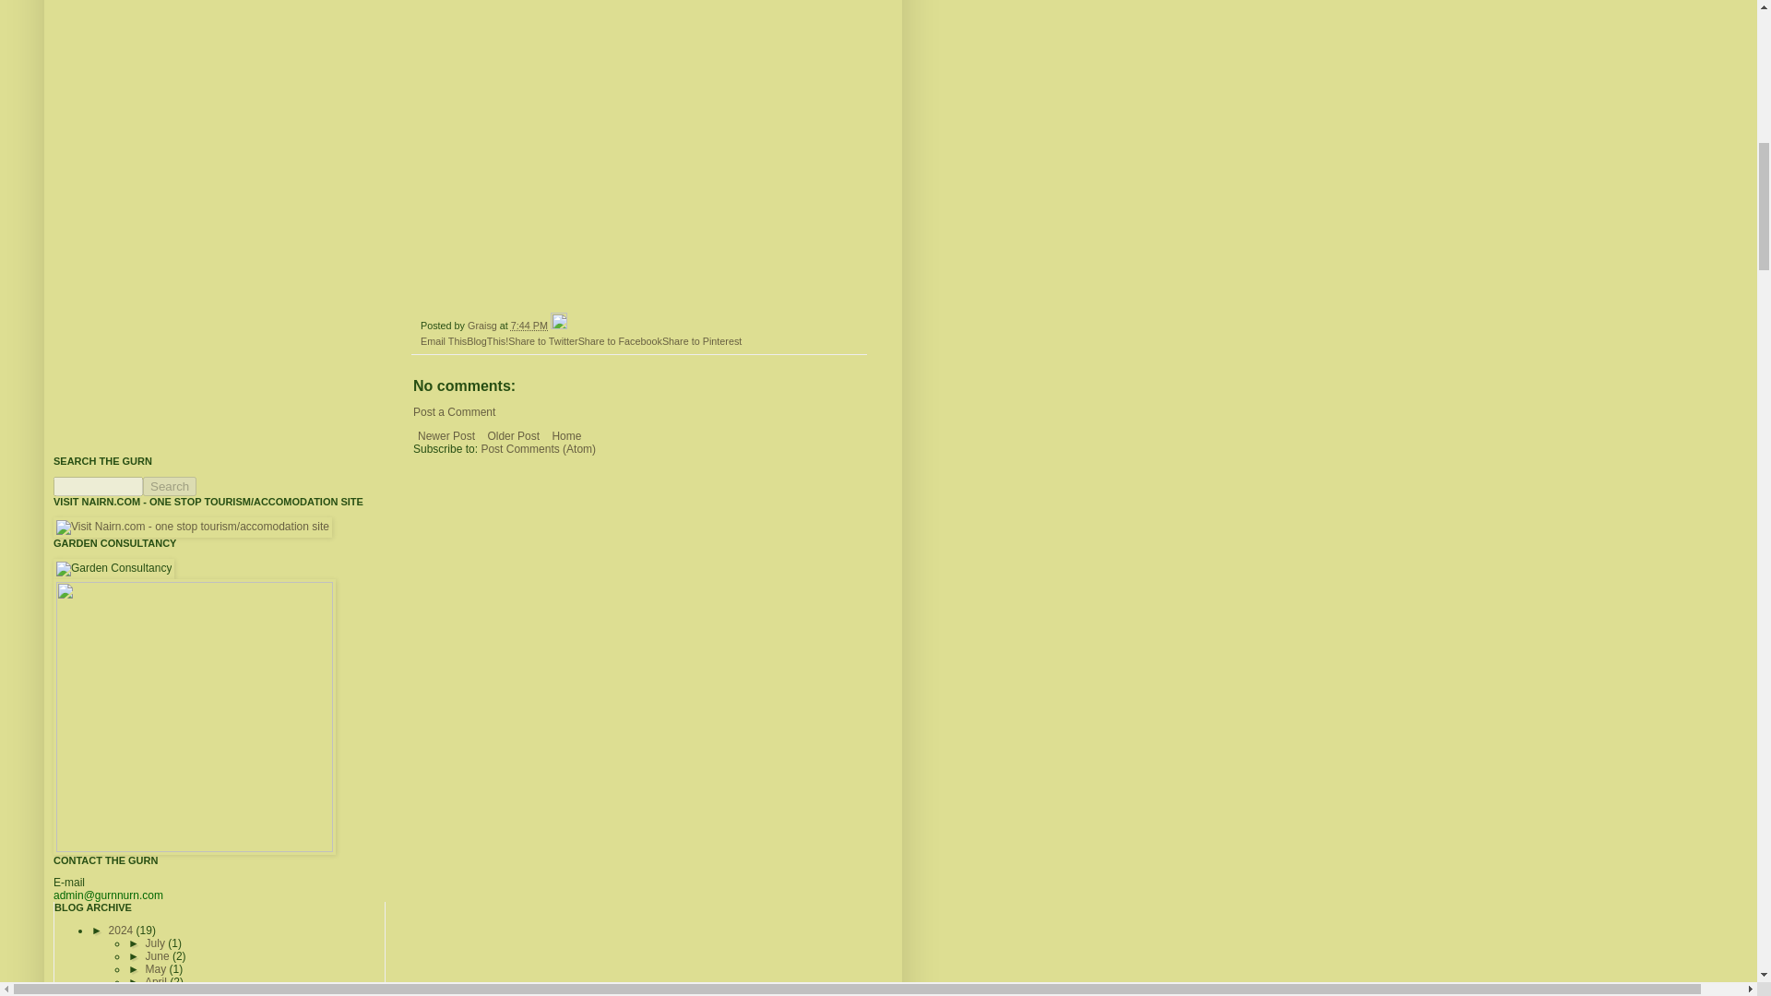 Image resolution: width=1771 pixels, height=996 pixels. I want to click on Graisg, so click(483, 325).